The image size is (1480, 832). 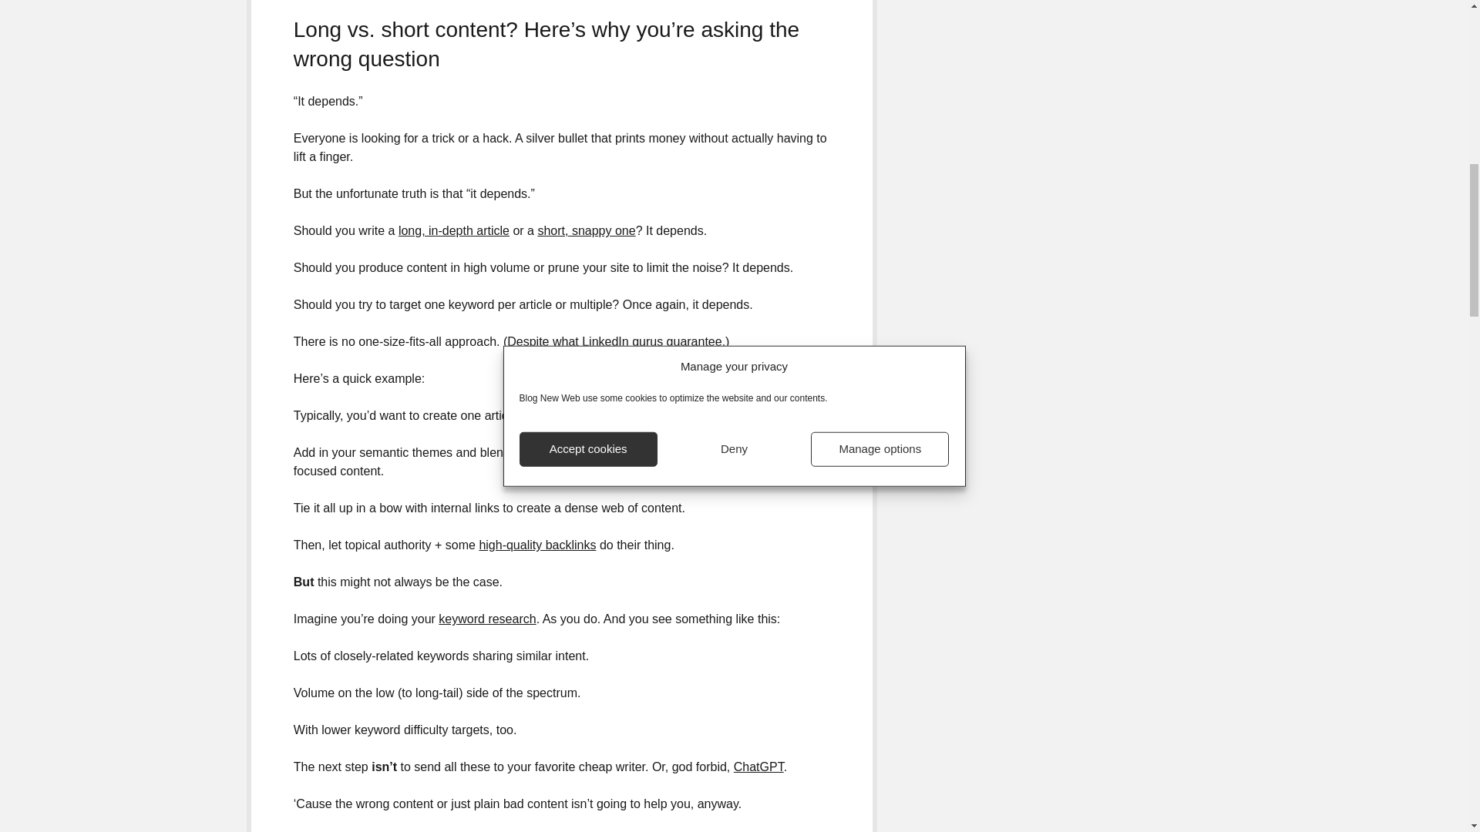 What do you see at coordinates (453, 230) in the screenshot?
I see `long, in-depth article` at bounding box center [453, 230].